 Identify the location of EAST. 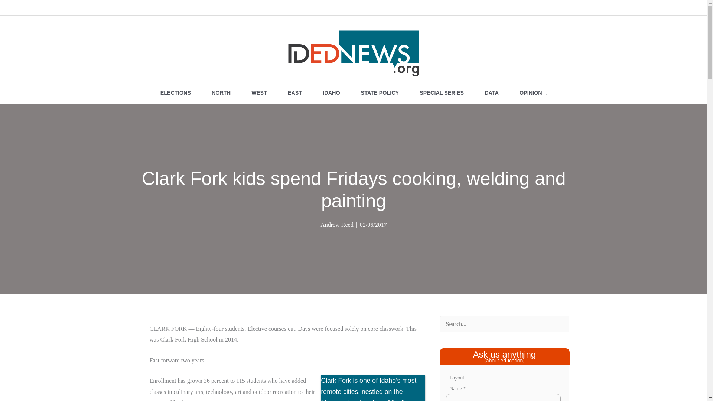
(294, 93).